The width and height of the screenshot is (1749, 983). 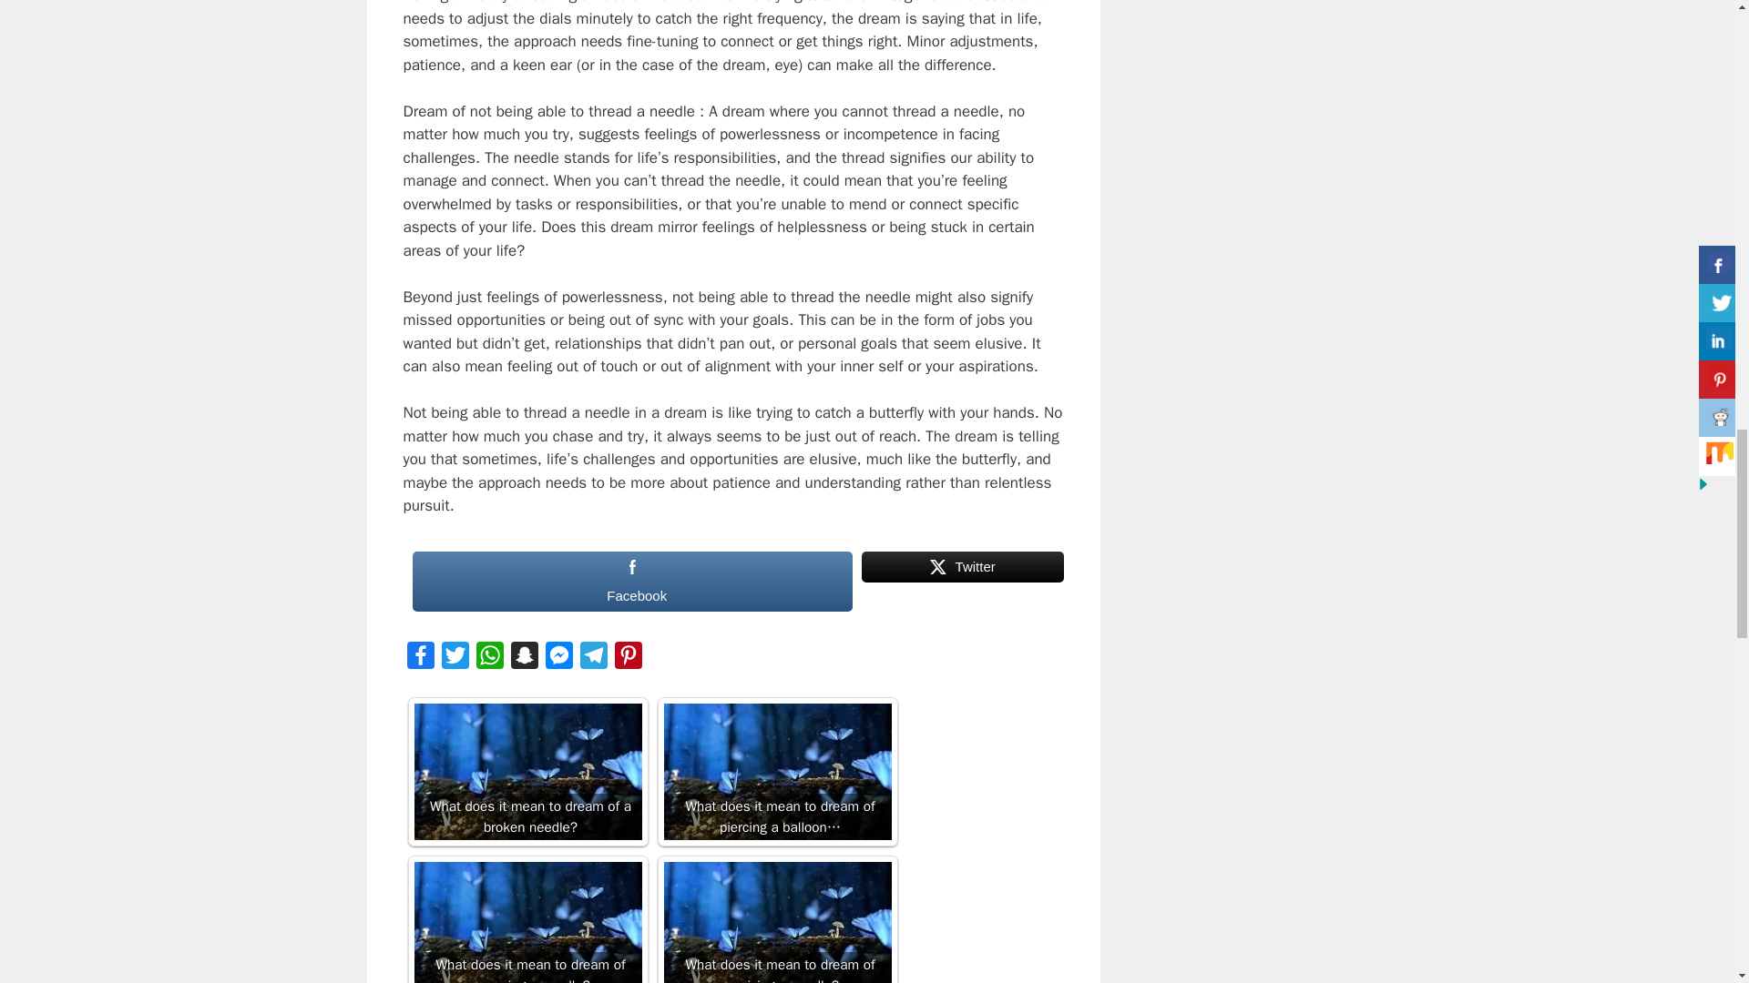 I want to click on WhatsApp, so click(x=489, y=660).